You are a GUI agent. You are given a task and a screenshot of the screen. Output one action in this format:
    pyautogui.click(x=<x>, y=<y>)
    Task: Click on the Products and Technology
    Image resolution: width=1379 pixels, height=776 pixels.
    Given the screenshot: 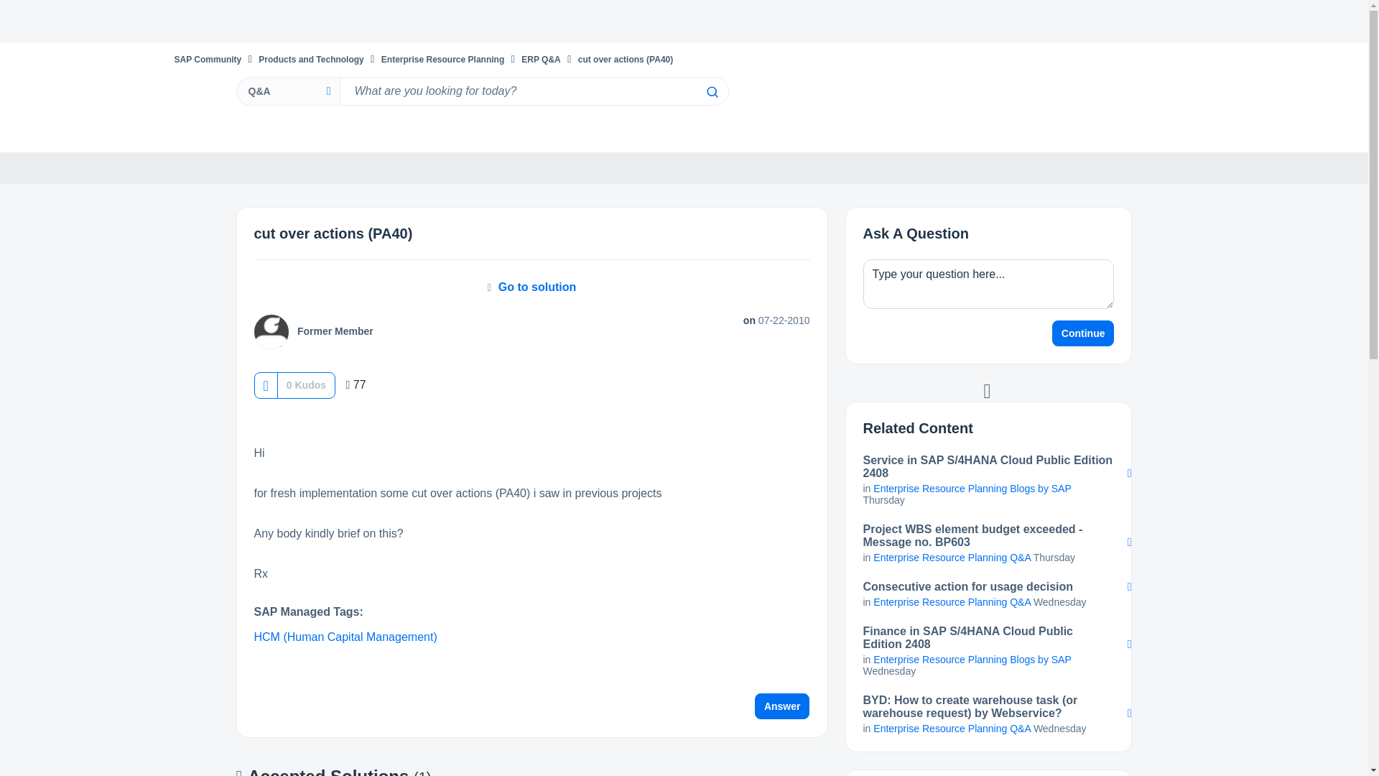 What is the action you would take?
    pyautogui.click(x=311, y=59)
    